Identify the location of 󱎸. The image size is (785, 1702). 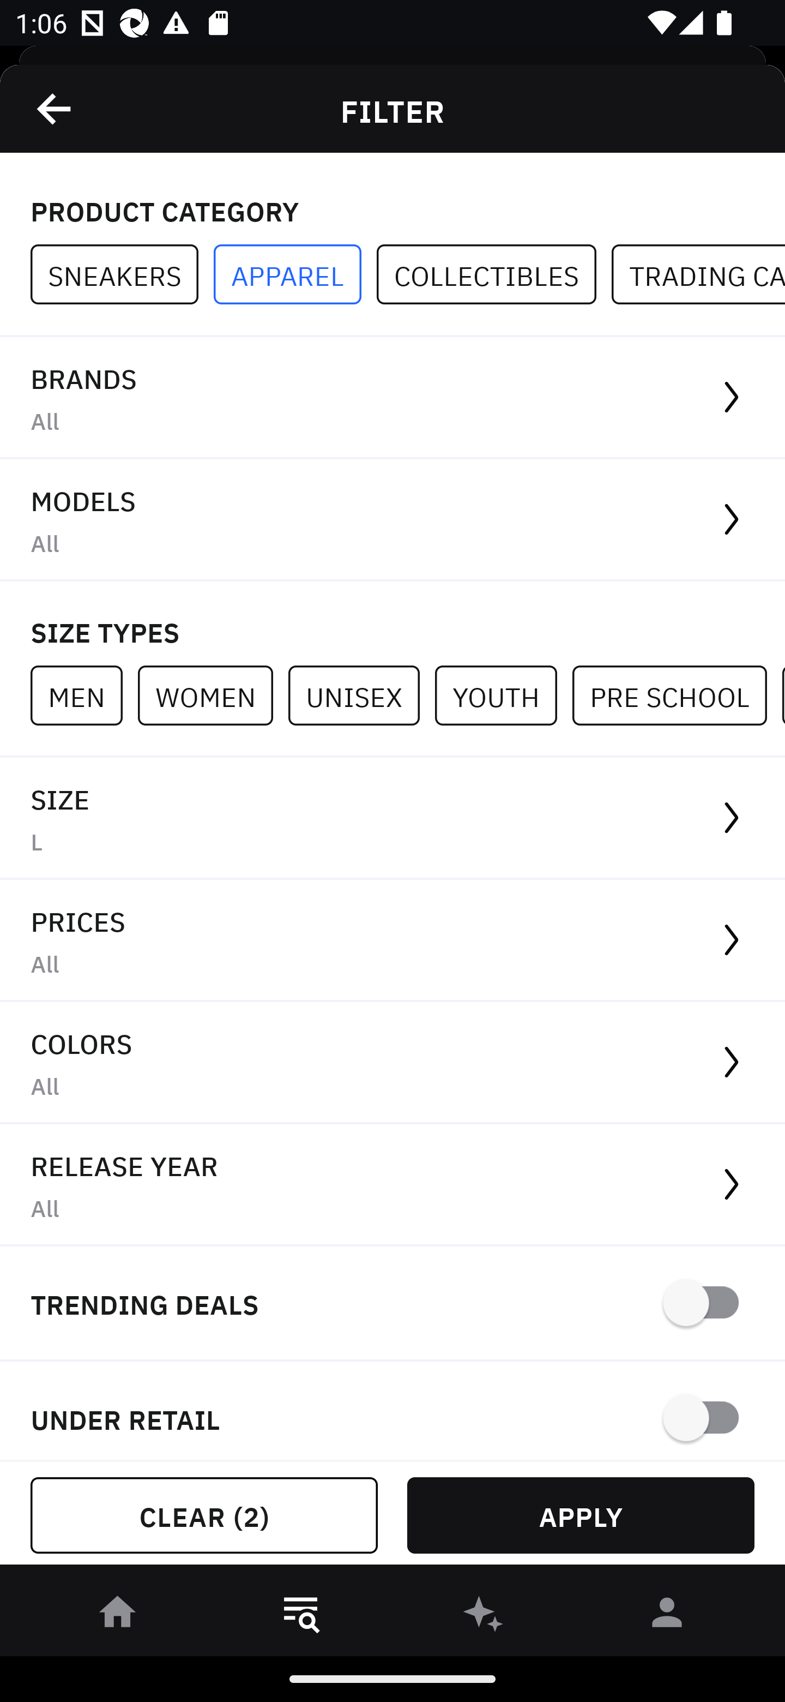
(301, 1616).